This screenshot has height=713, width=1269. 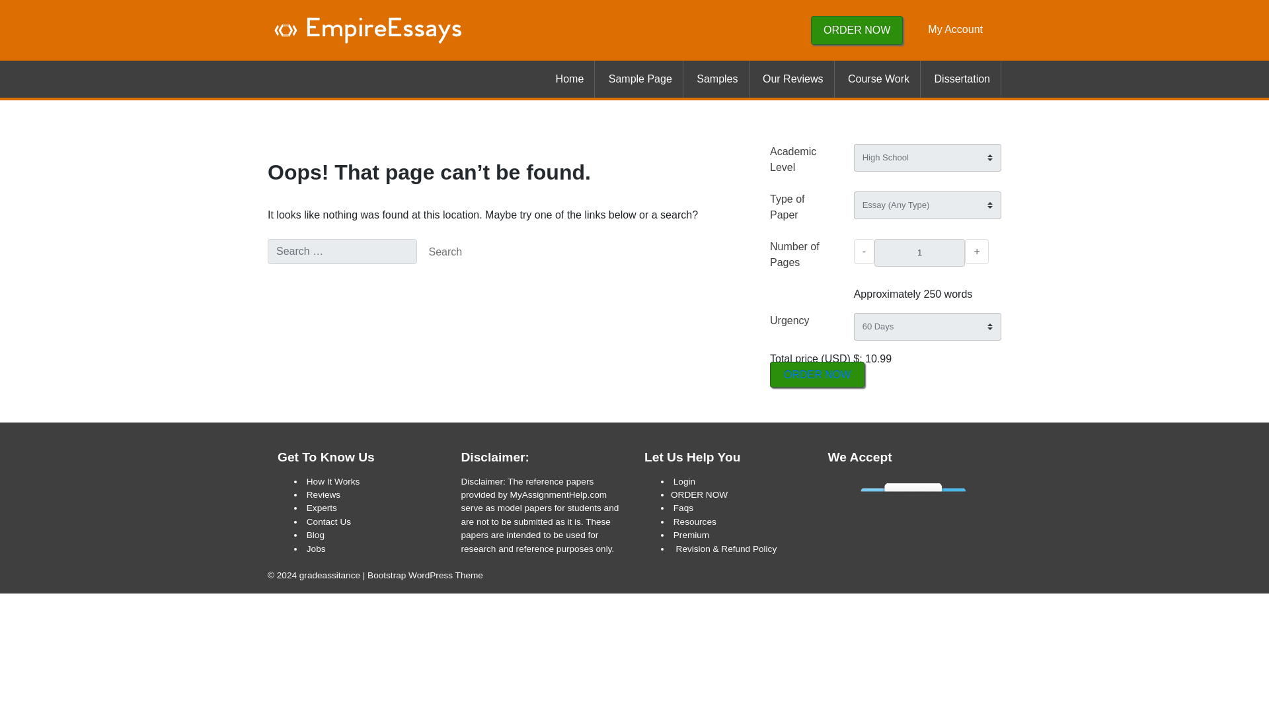 What do you see at coordinates (857, 30) in the screenshot?
I see `ORDER NOW` at bounding box center [857, 30].